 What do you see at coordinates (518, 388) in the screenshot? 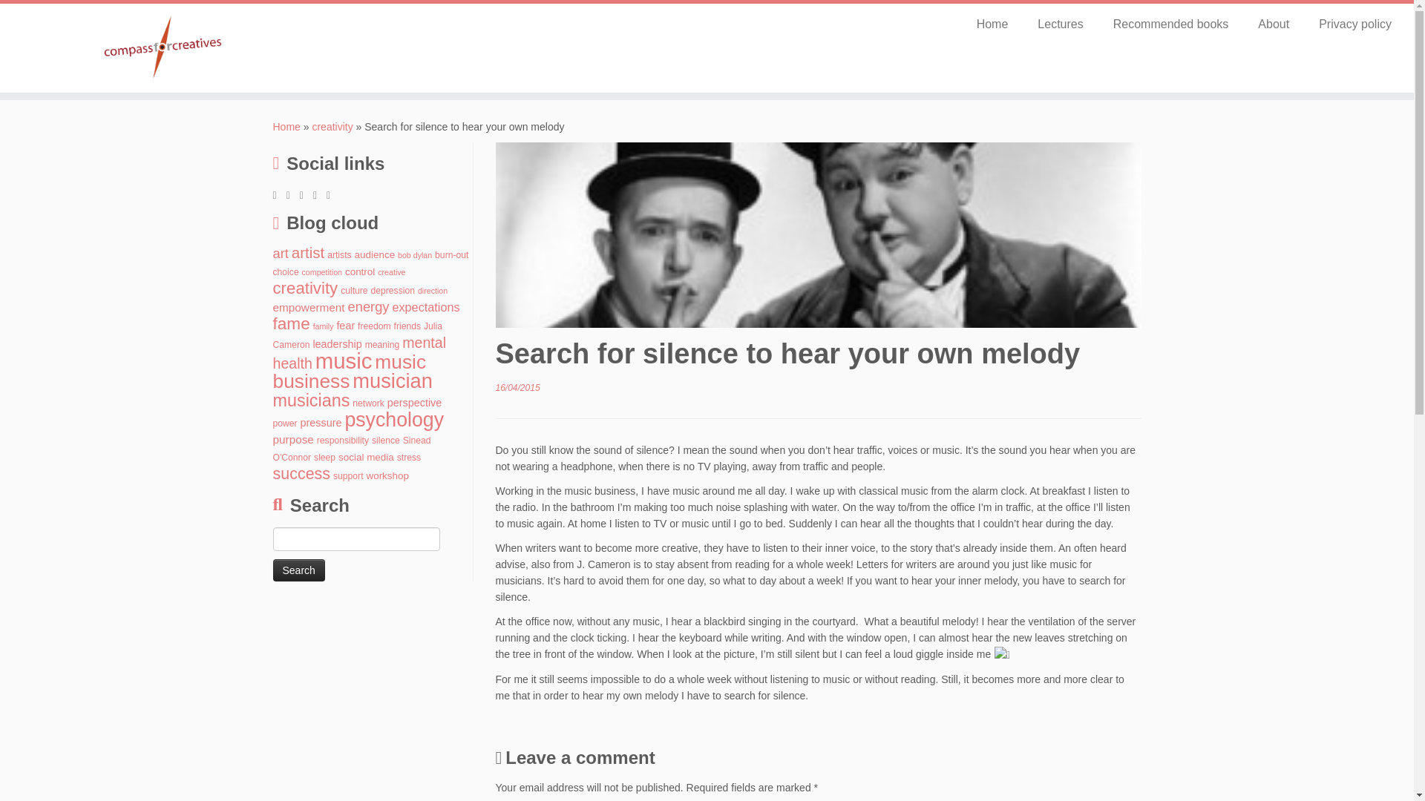
I see `17:29` at bounding box center [518, 388].